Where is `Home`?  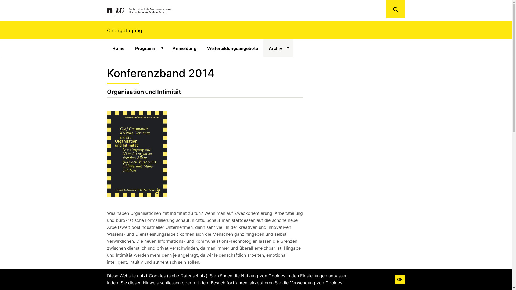 Home is located at coordinates (118, 48).